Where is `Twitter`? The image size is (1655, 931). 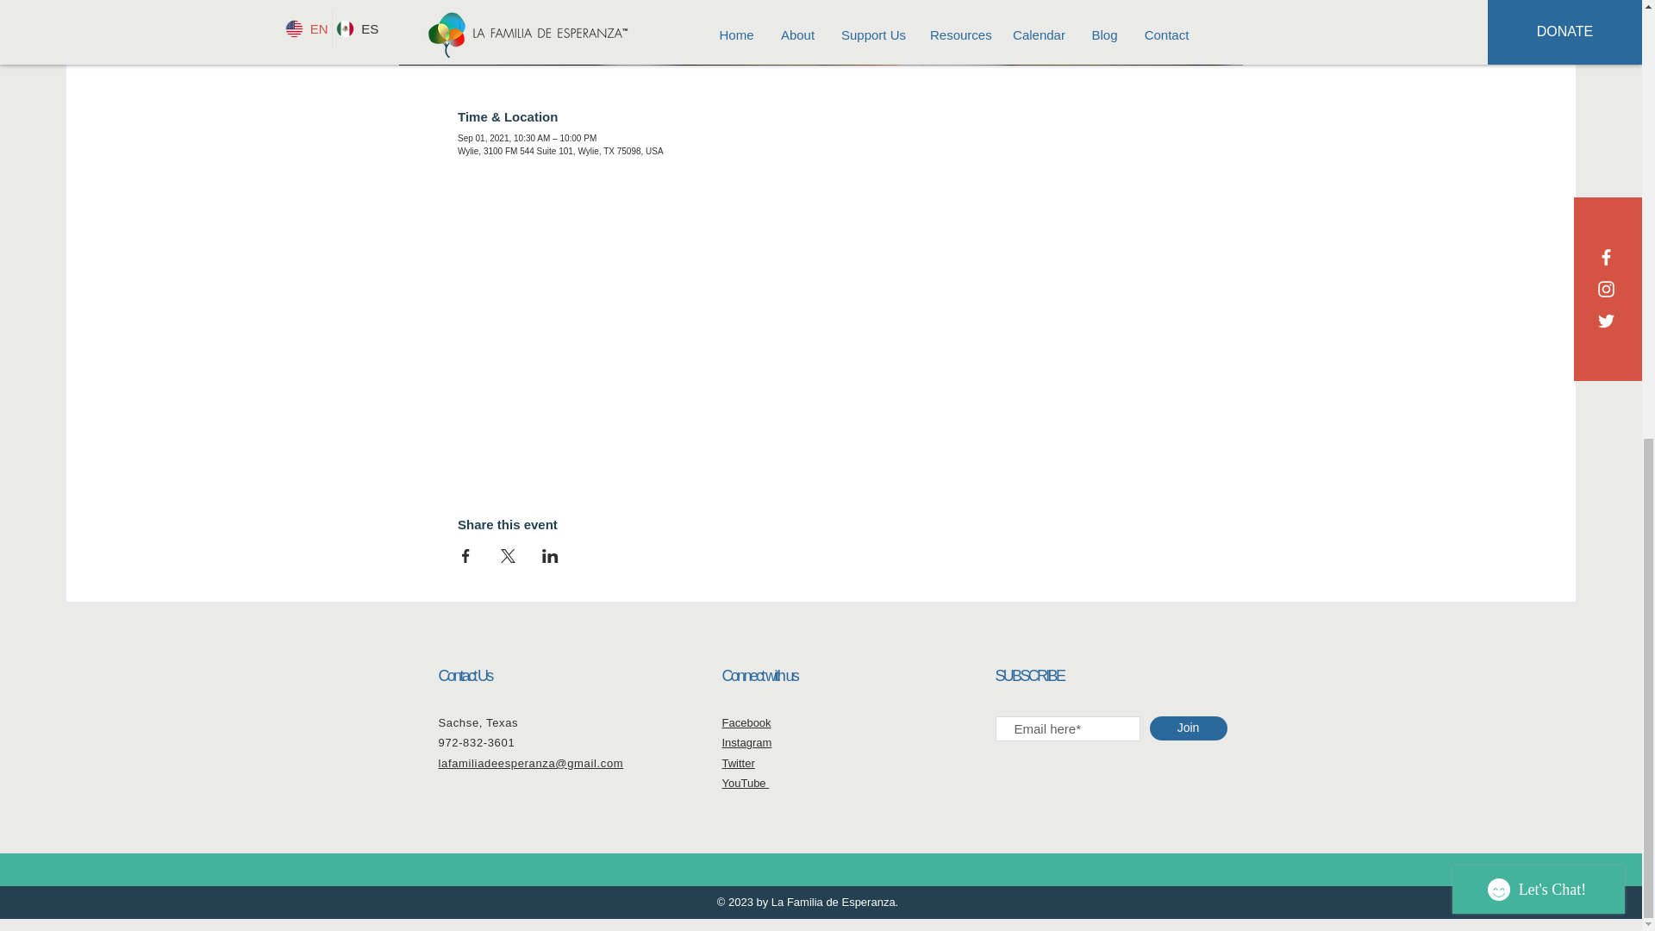
Twitter is located at coordinates (738, 764).